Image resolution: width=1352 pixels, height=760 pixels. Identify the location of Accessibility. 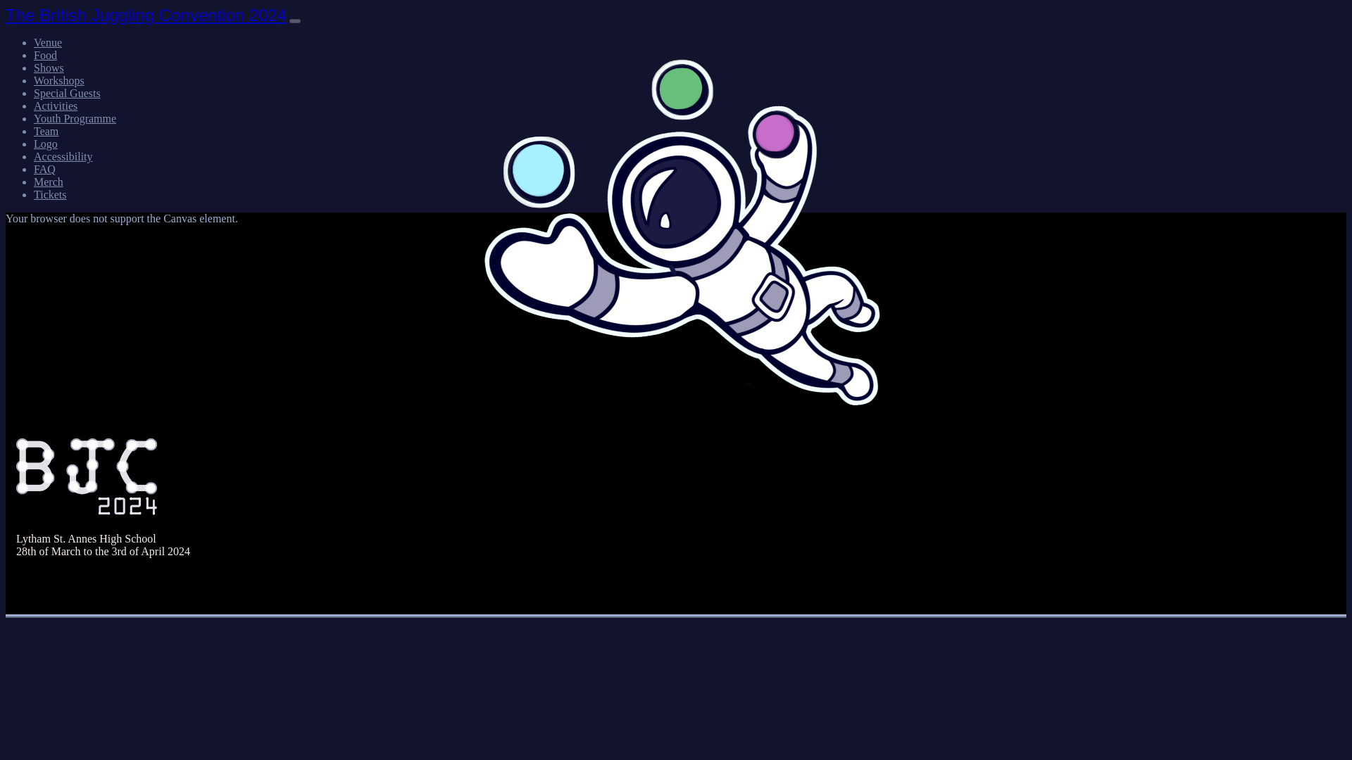
(63, 156).